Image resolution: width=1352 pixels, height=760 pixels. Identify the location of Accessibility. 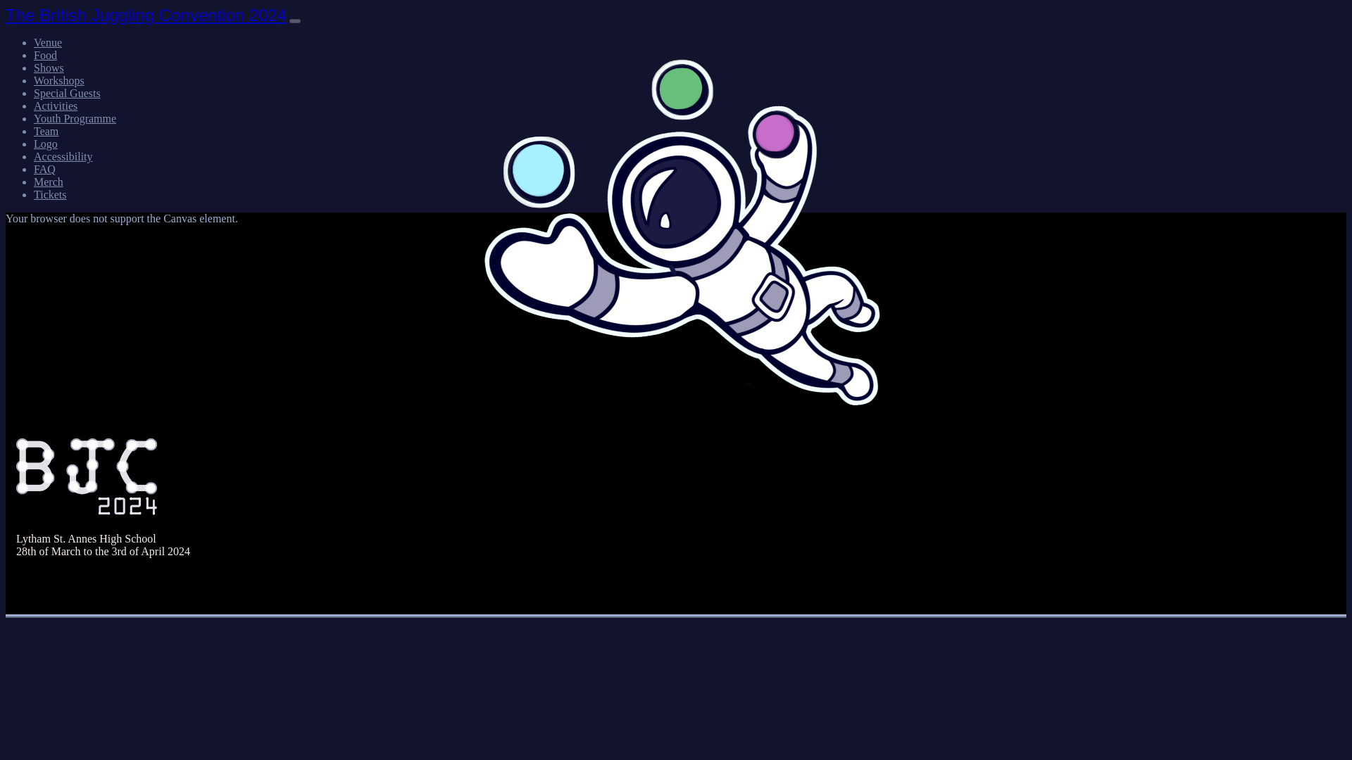
(63, 156).